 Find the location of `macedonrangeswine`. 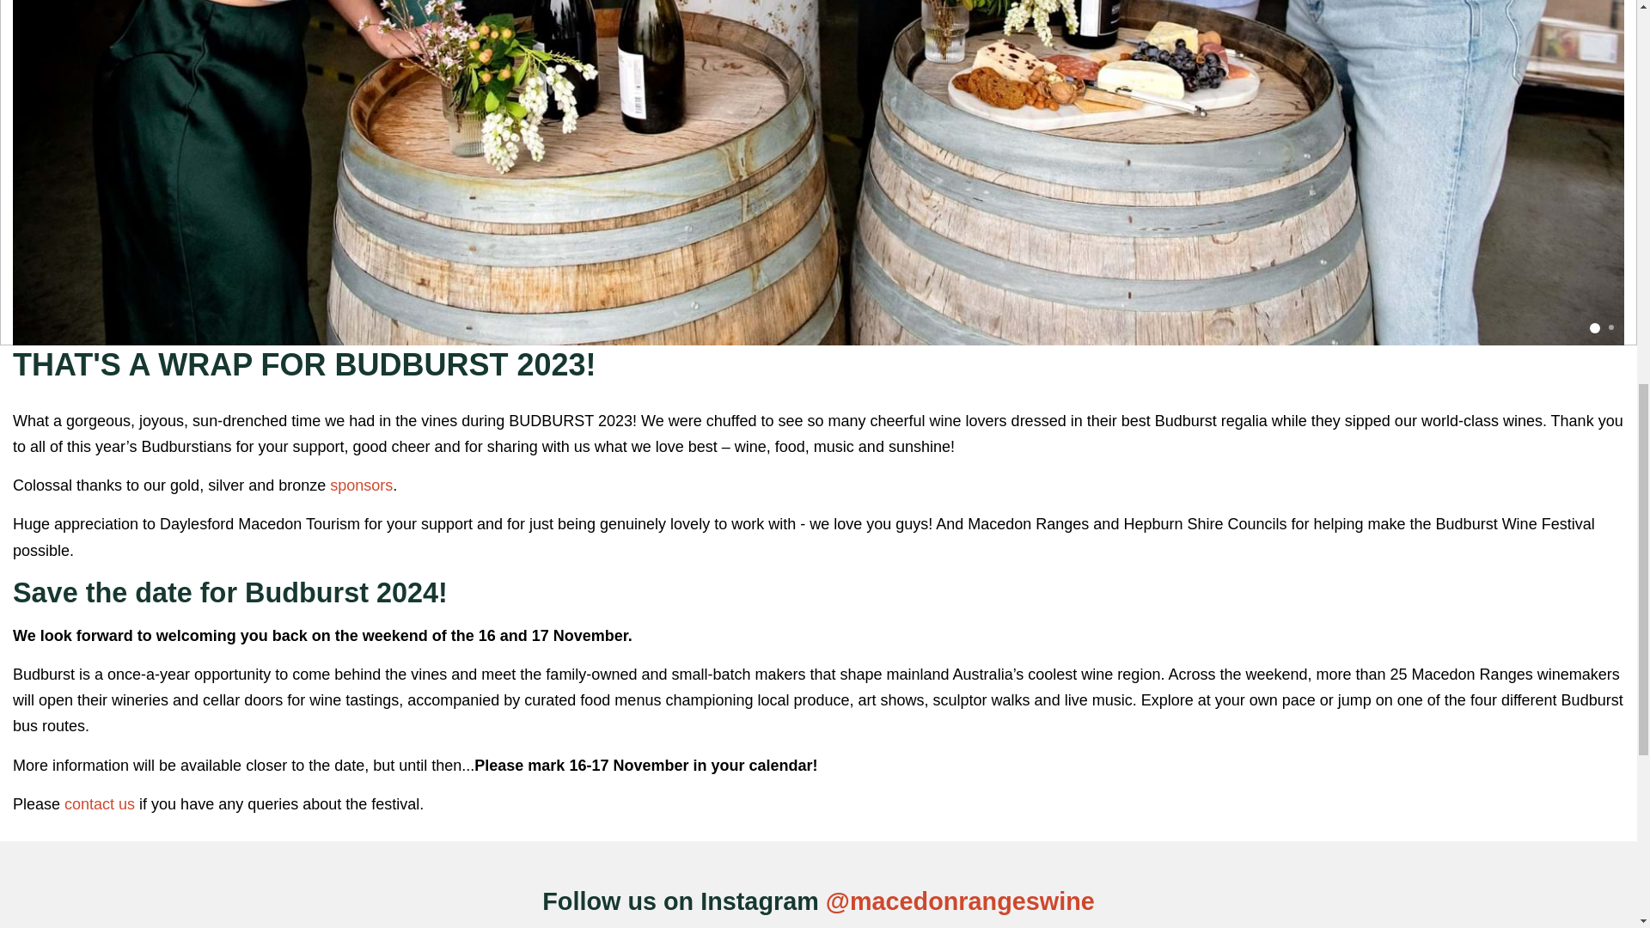

macedonrangeswine is located at coordinates (972, 901).